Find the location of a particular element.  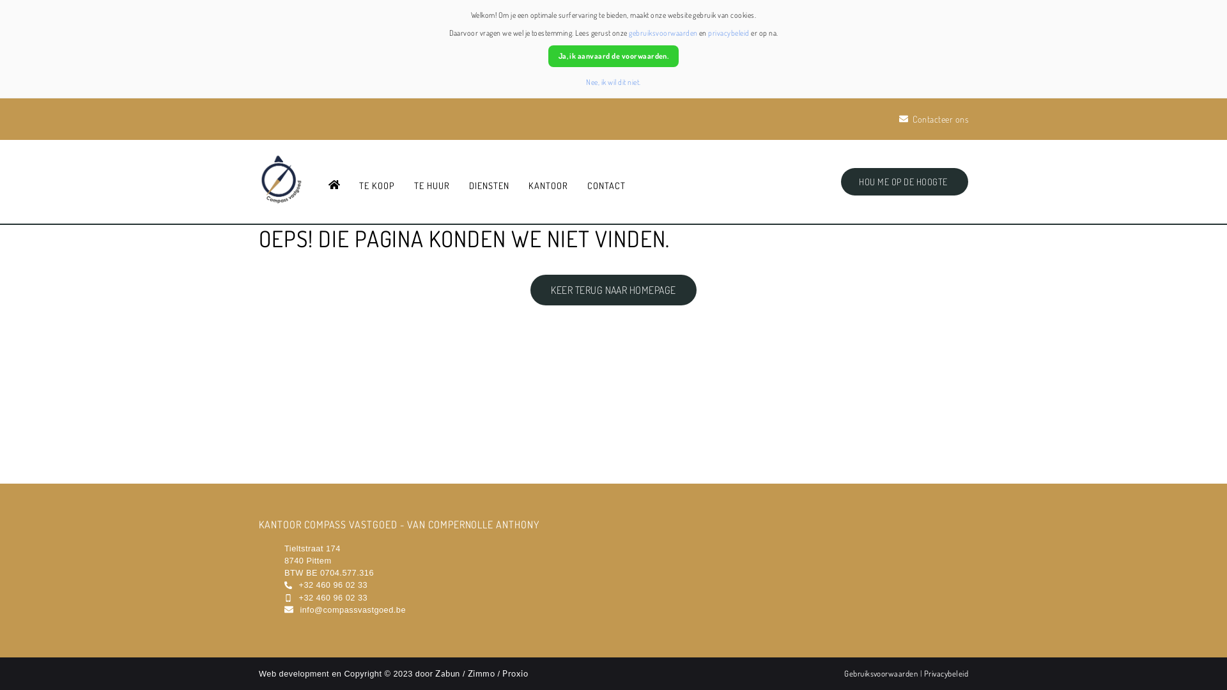

CONTACT is located at coordinates (606, 187).